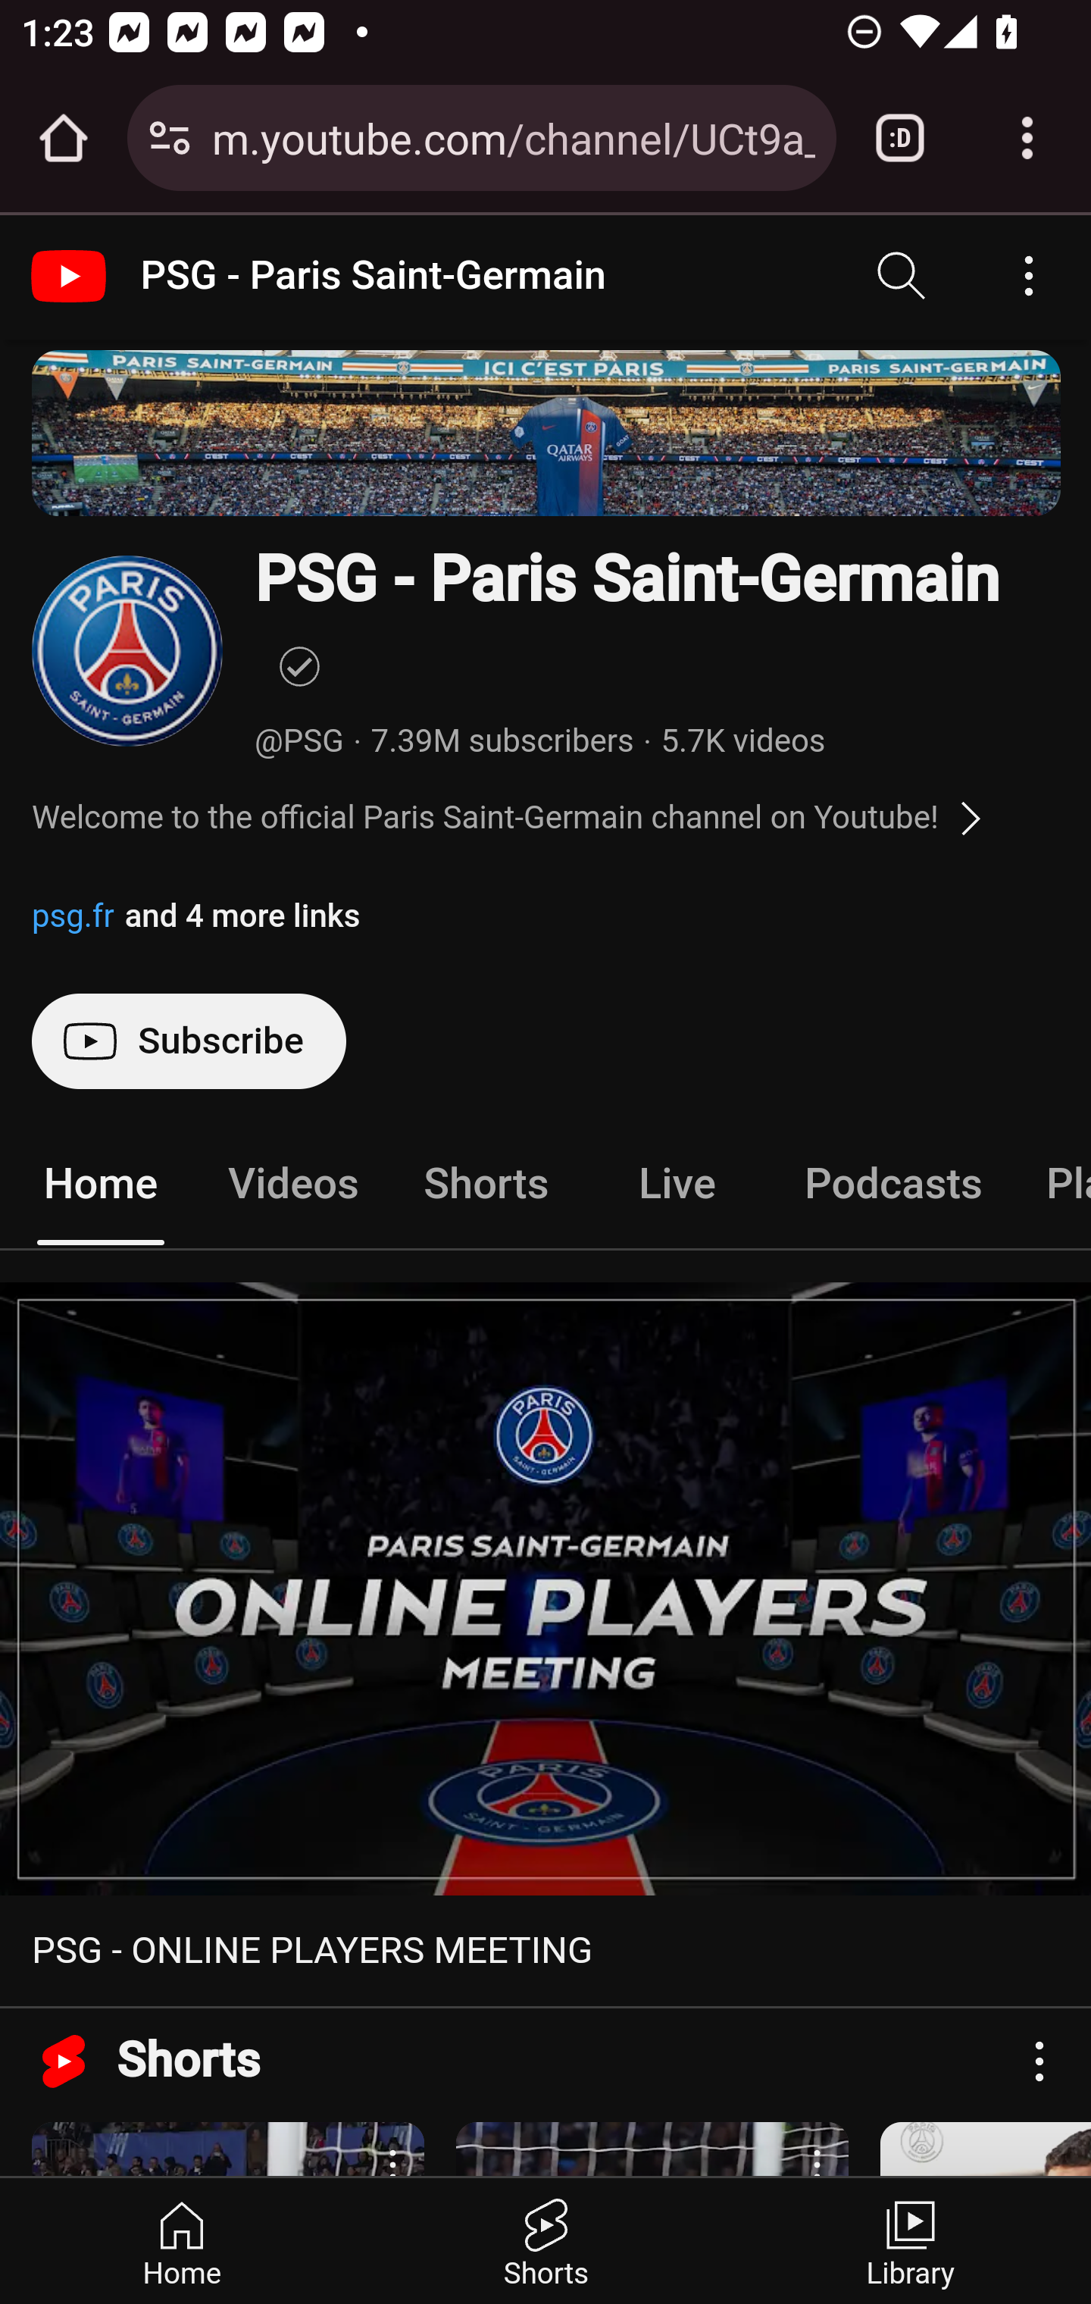  What do you see at coordinates (892, 1184) in the screenshot?
I see `Podcasts` at bounding box center [892, 1184].